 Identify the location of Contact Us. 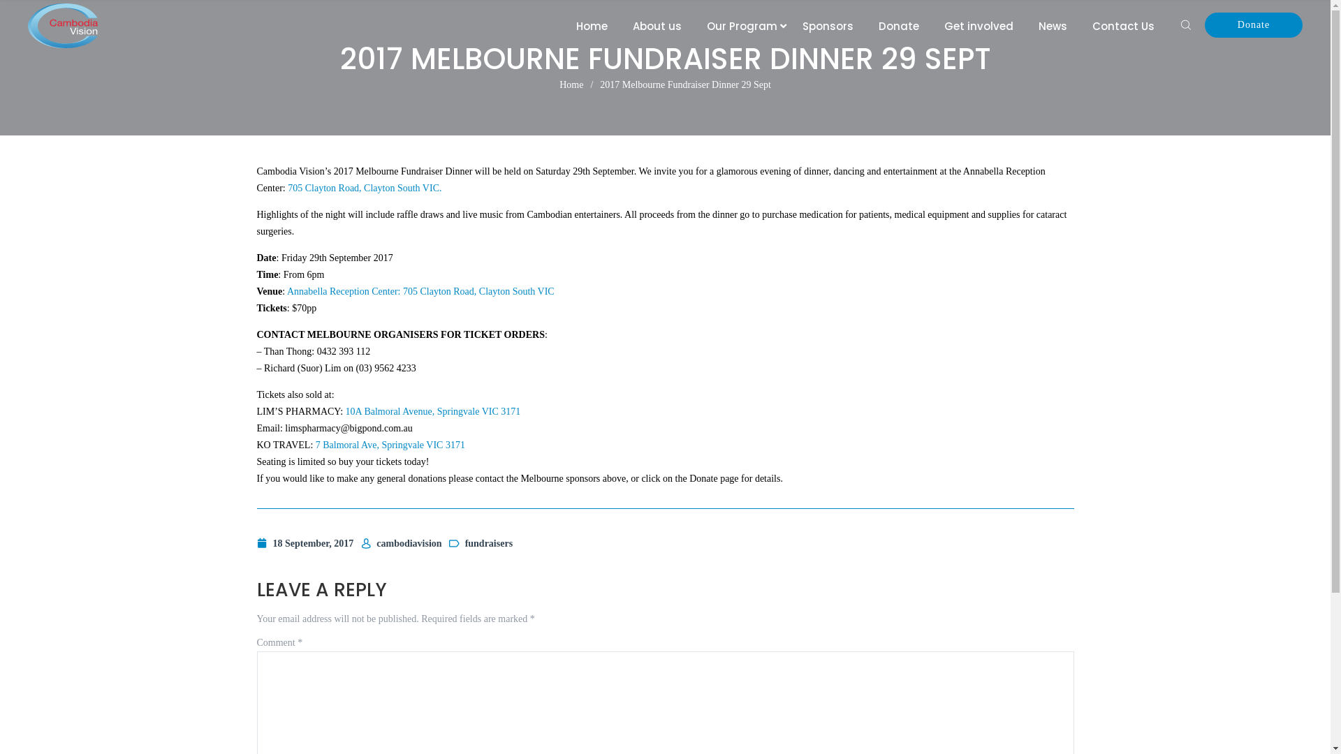
(1123, 27).